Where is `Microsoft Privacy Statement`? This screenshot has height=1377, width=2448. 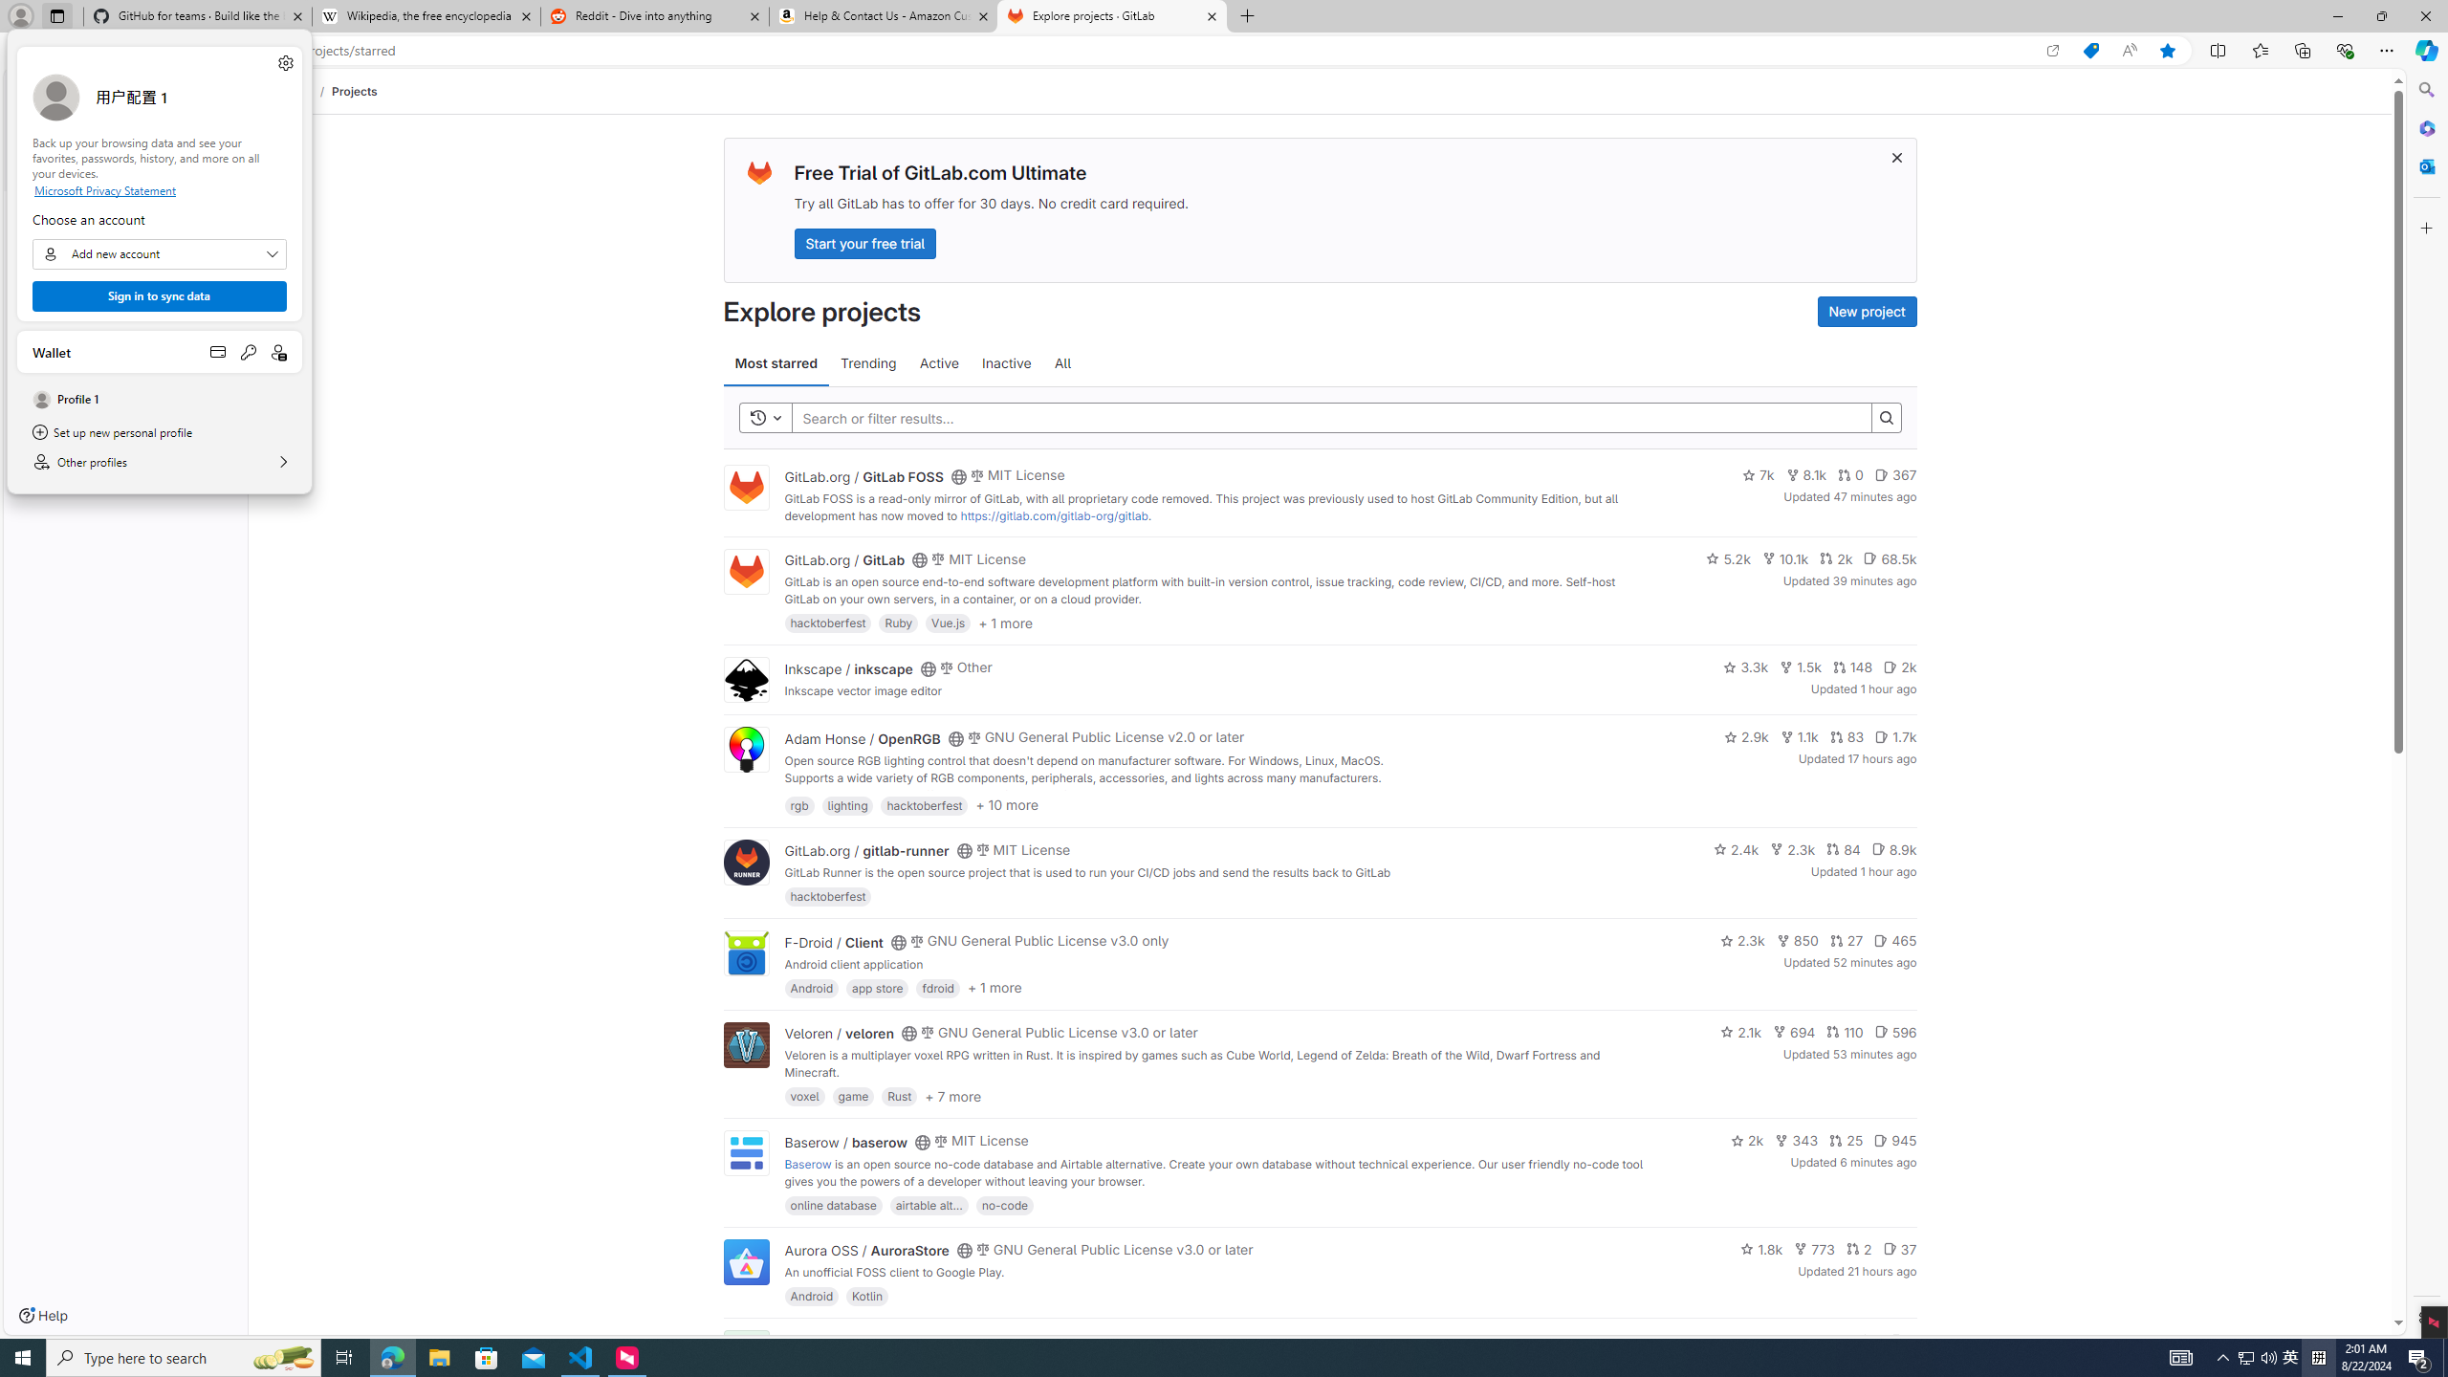
Microsoft Privacy Statement is located at coordinates (159, 189).